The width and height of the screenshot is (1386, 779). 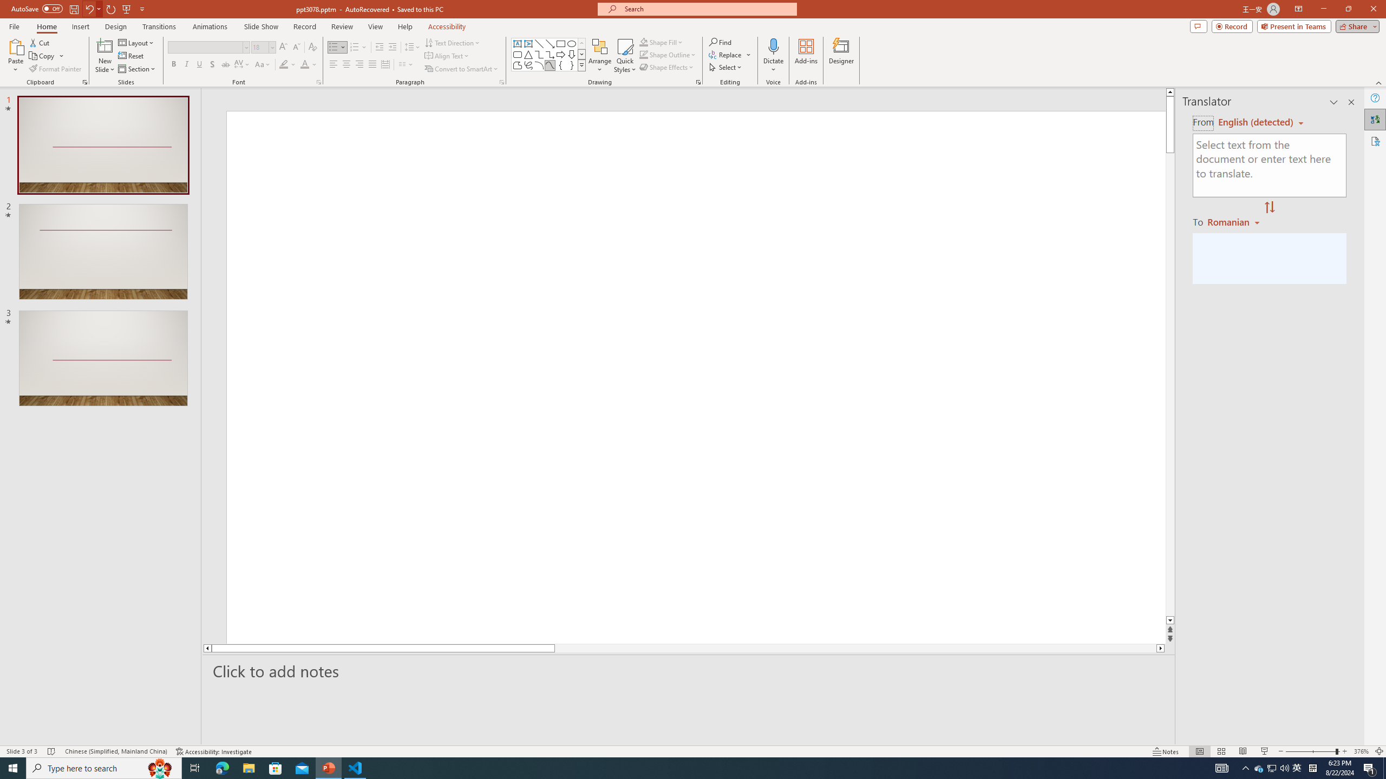 I want to click on Zoom 376%, so click(x=1361, y=751).